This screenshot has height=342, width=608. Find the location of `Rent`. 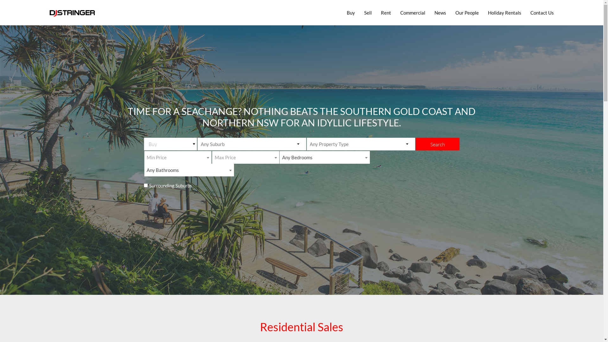

Rent is located at coordinates (386, 13).